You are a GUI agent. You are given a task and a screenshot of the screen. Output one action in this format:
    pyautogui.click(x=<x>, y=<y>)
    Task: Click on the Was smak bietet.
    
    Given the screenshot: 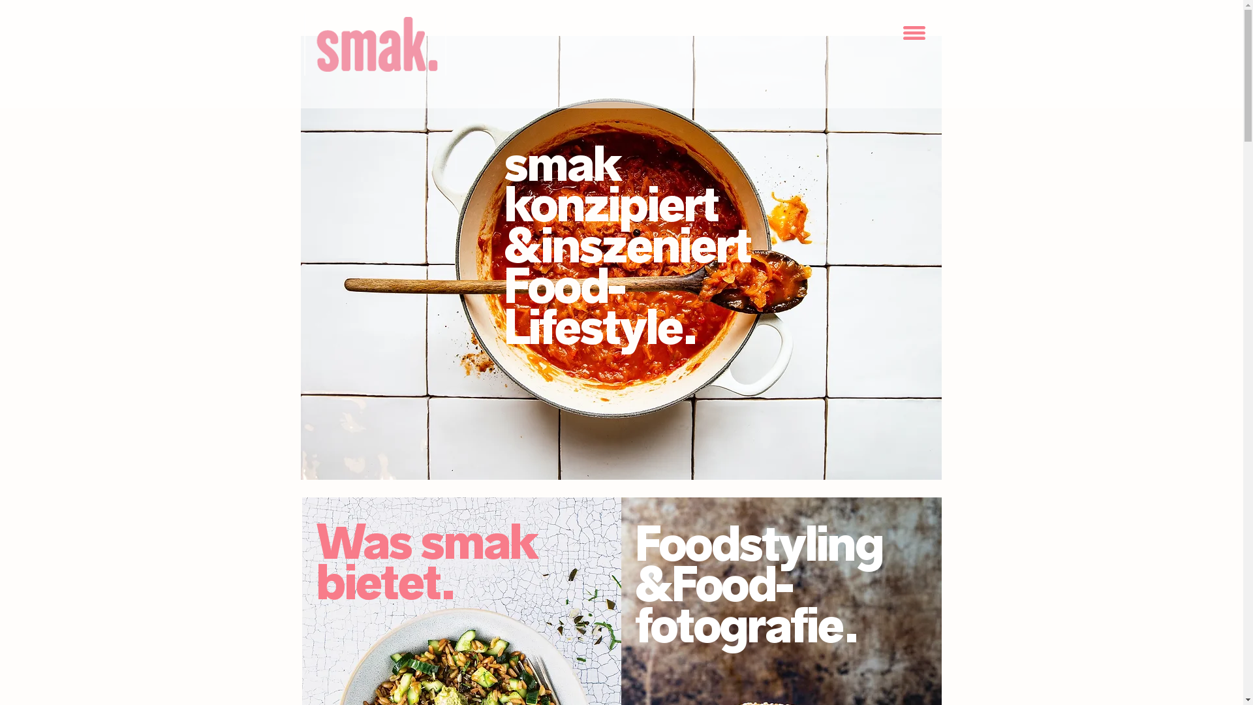 What is the action you would take?
    pyautogui.click(x=427, y=561)
    